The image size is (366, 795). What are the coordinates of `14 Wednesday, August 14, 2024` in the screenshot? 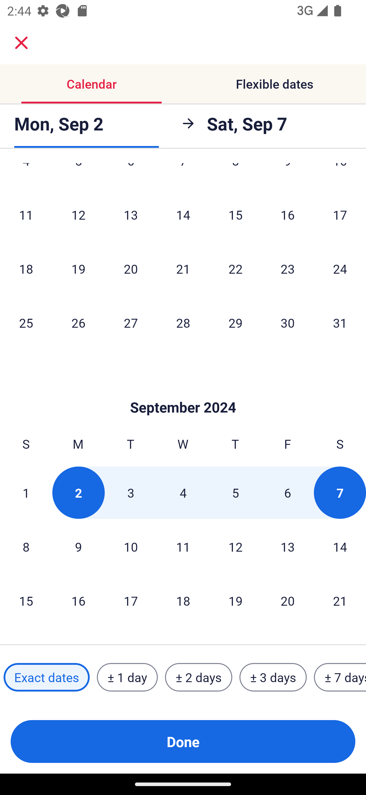 It's located at (183, 215).